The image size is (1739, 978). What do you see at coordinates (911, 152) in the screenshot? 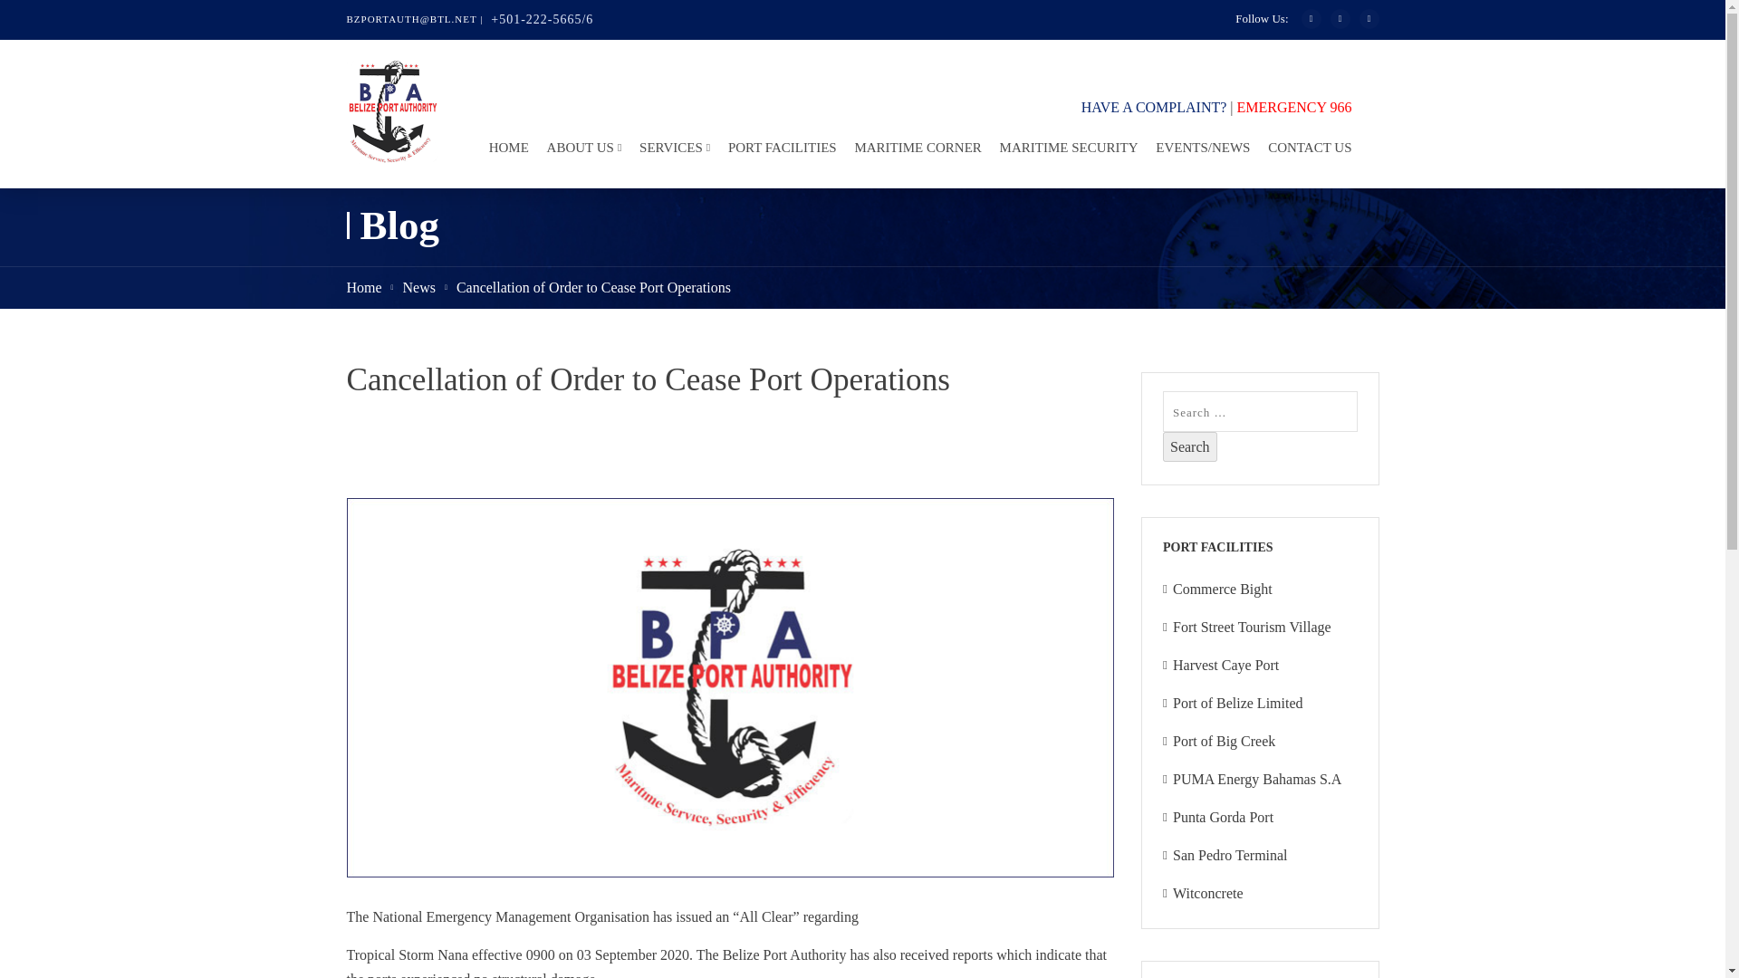
I see `MARITIME CORNER` at bounding box center [911, 152].